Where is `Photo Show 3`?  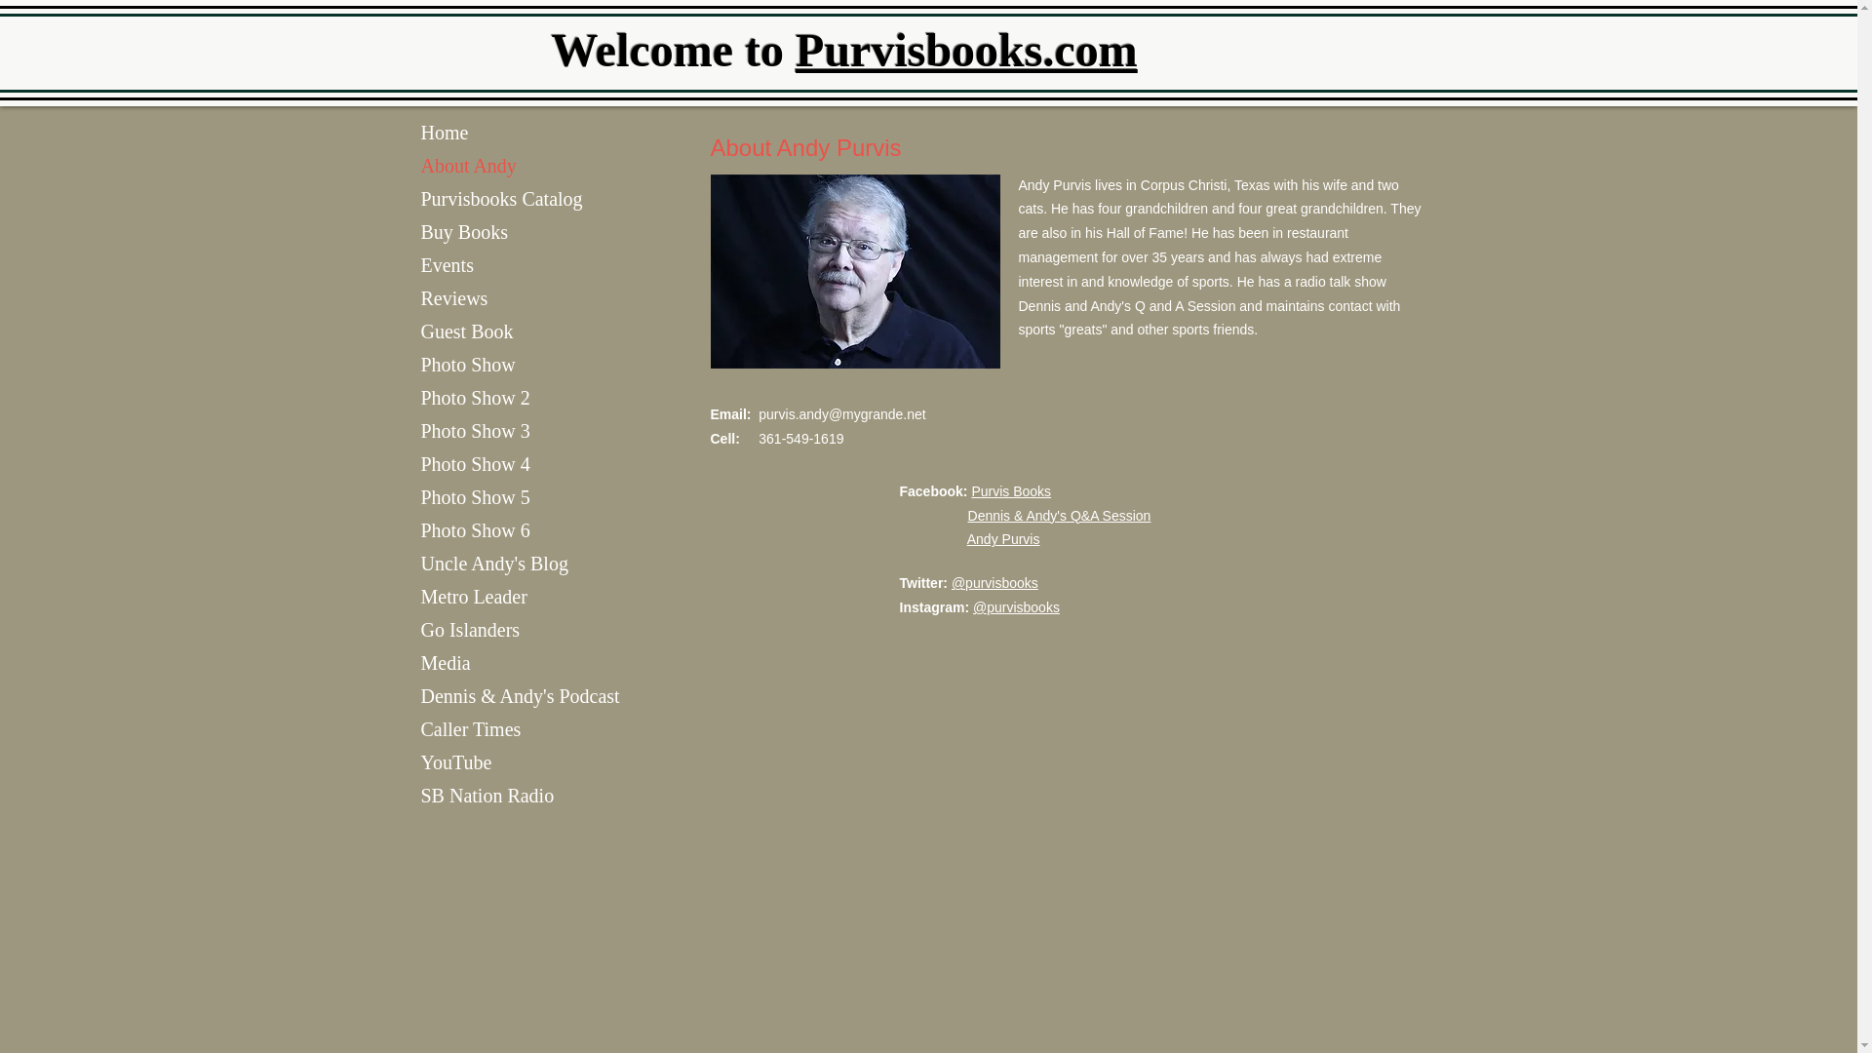 Photo Show 3 is located at coordinates (476, 431).